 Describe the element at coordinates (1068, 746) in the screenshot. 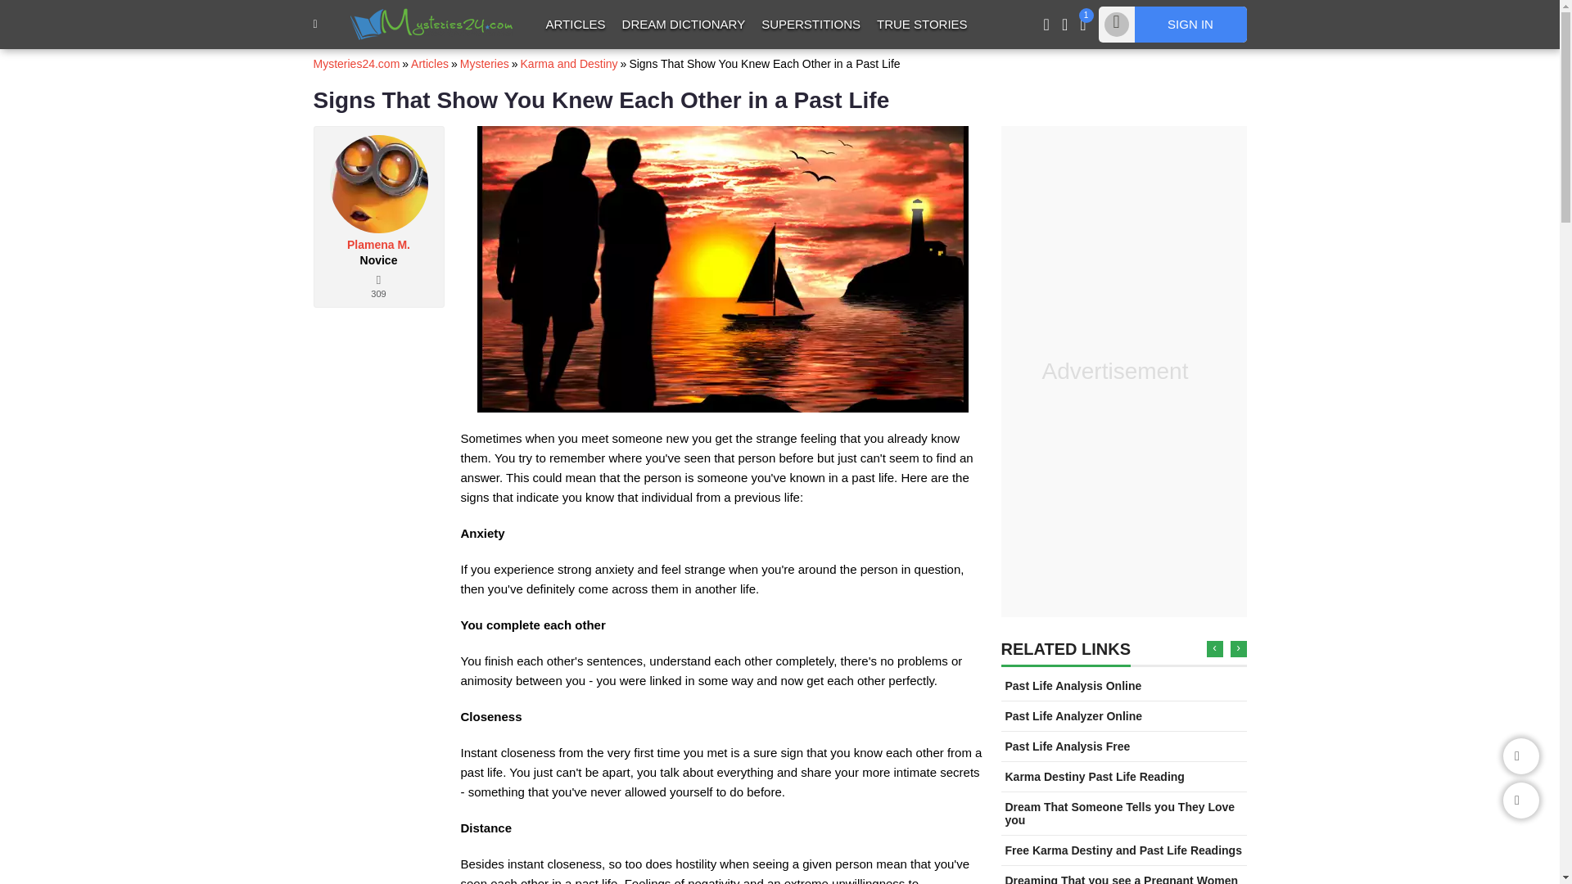

I see `Past Life Analysis Free` at that location.